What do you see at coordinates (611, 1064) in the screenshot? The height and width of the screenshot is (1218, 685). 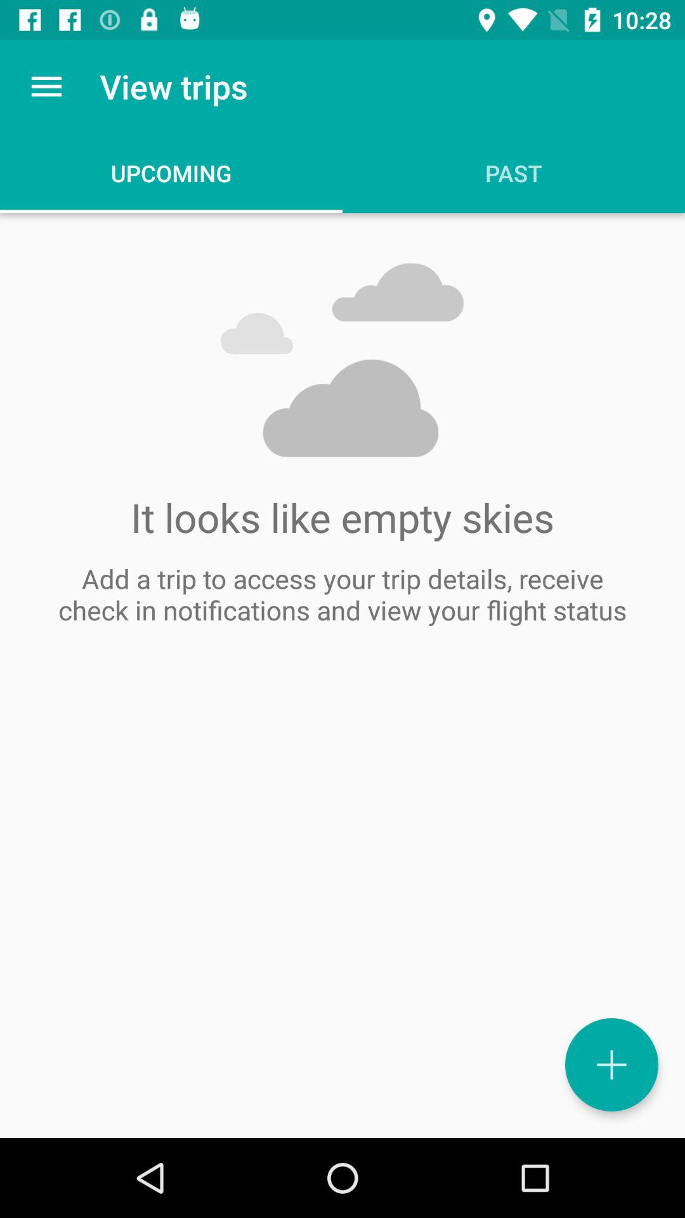 I see `add an item` at bounding box center [611, 1064].